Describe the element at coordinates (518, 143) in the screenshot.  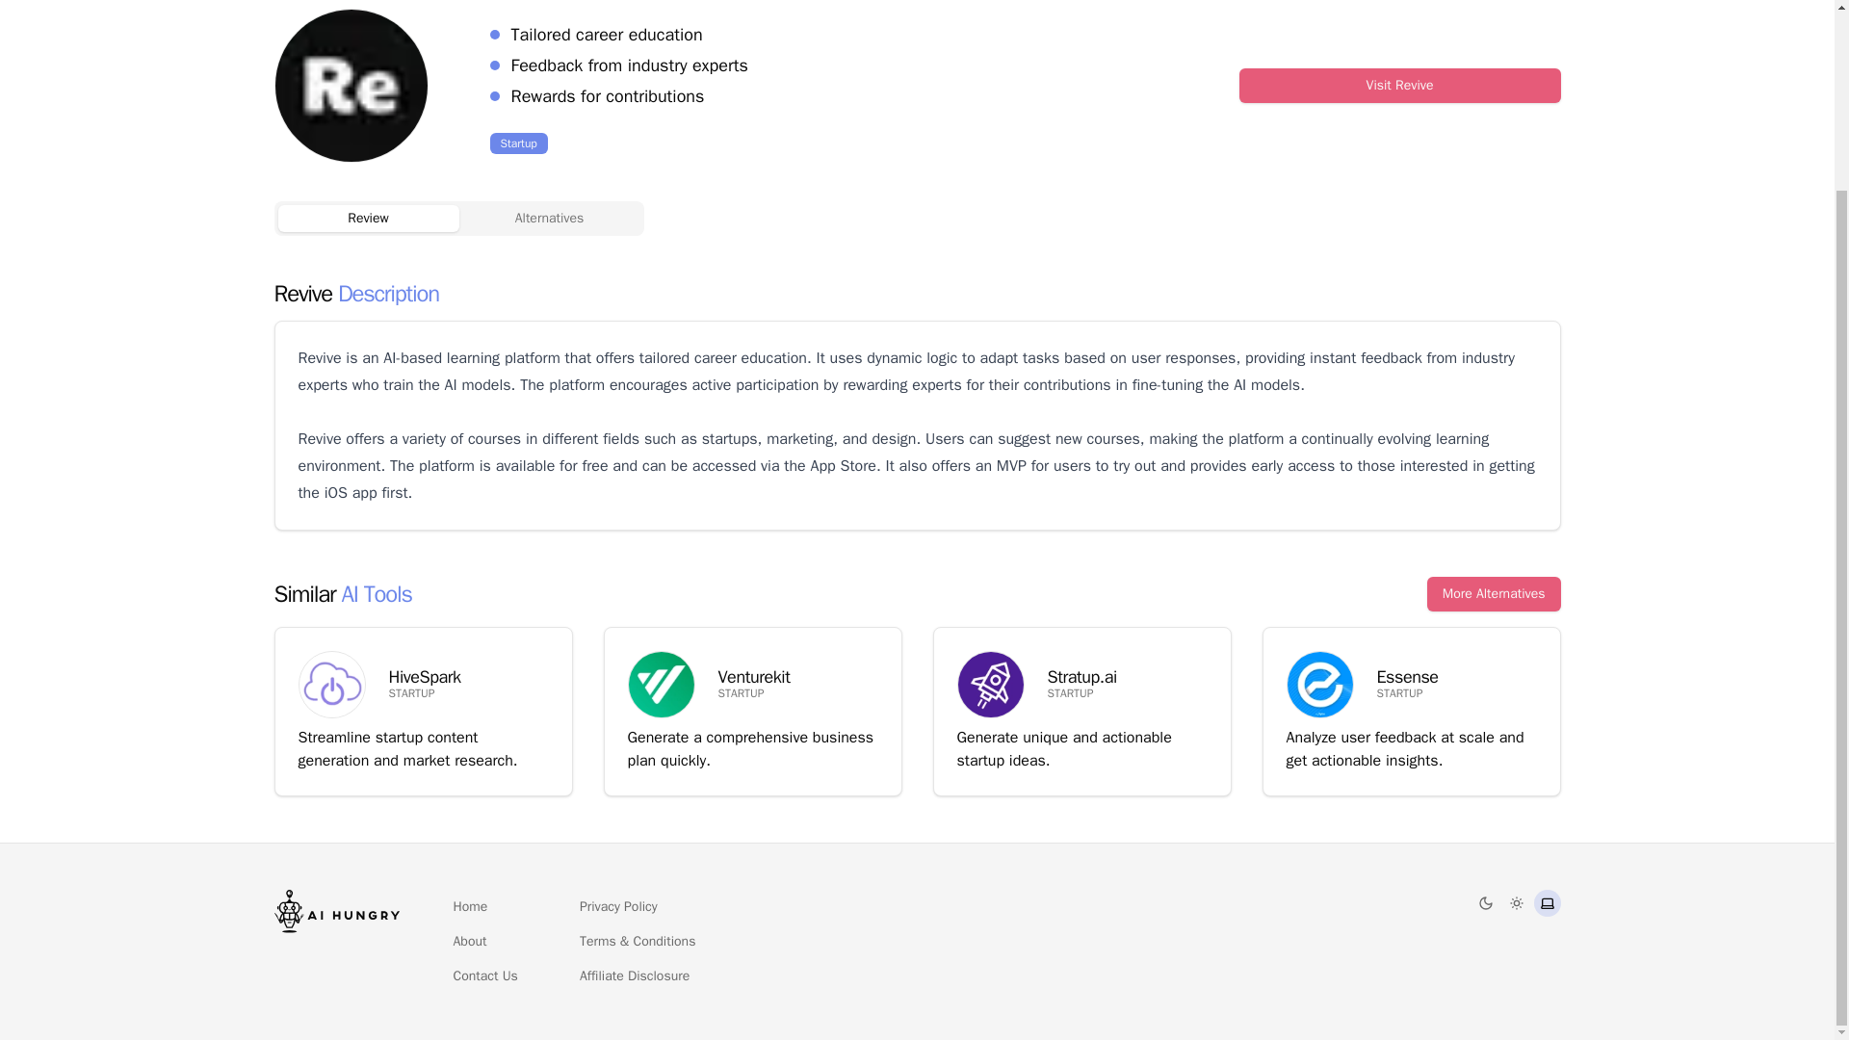
I see `Startup` at that location.